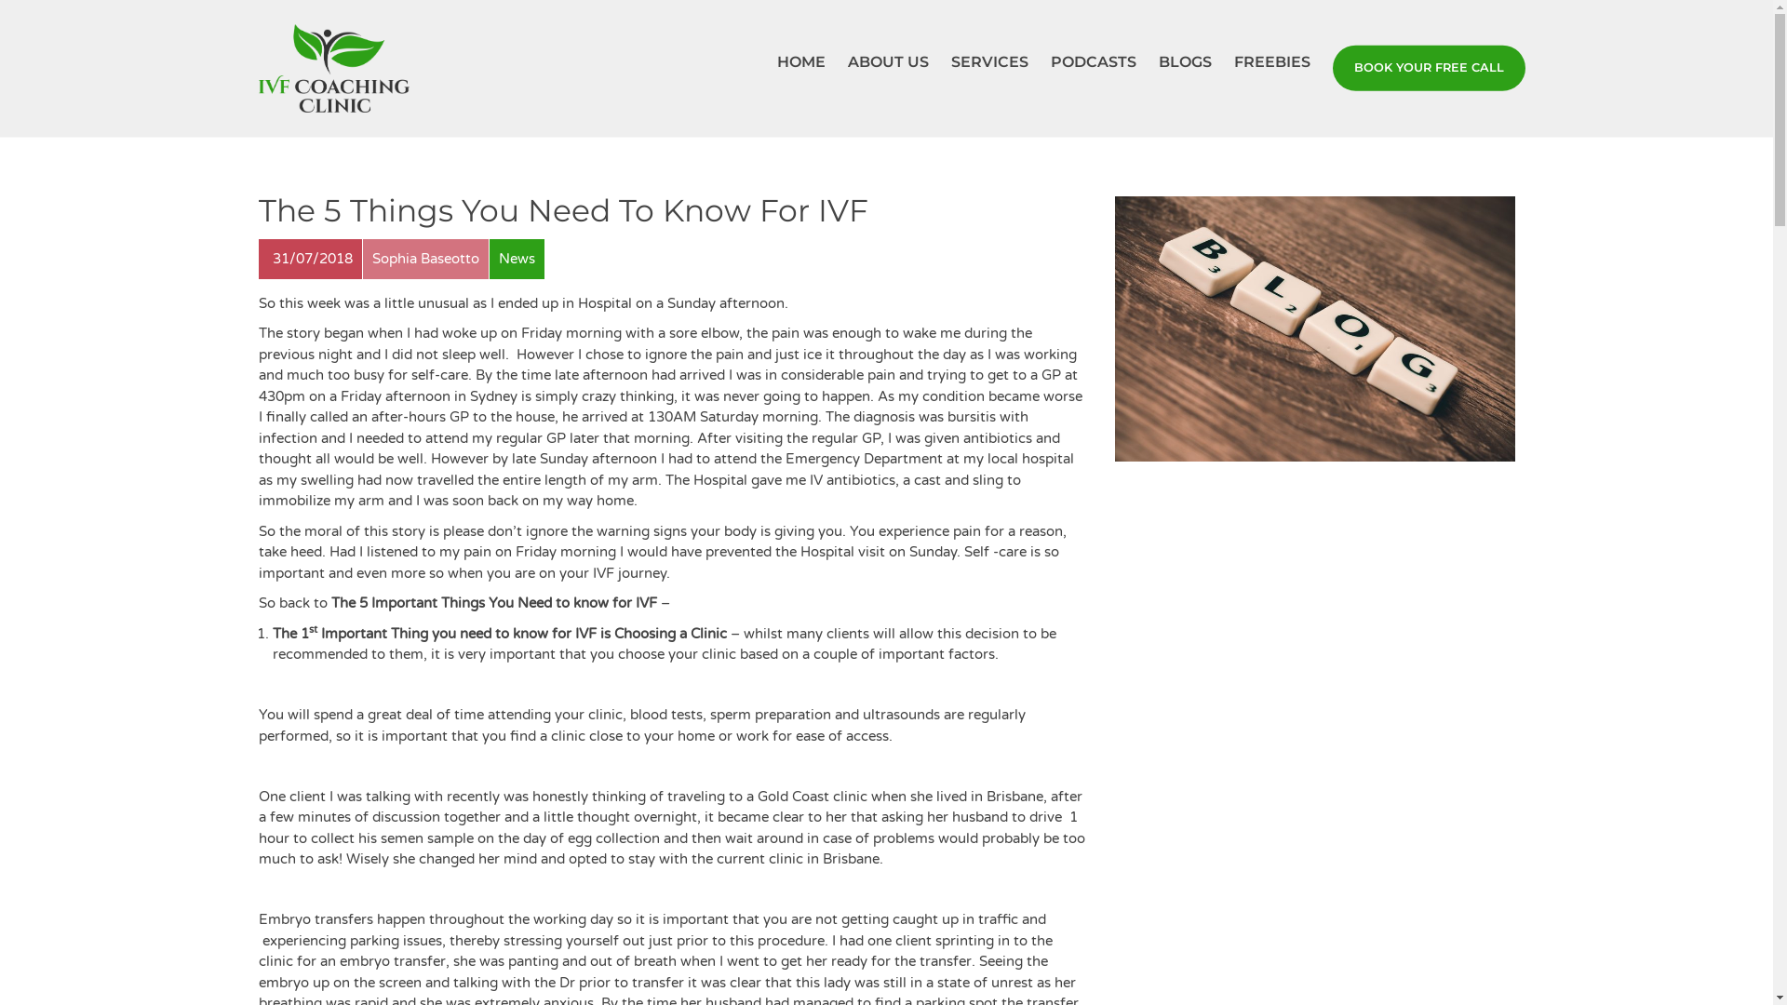 This screenshot has height=1005, width=1787. What do you see at coordinates (516, 259) in the screenshot?
I see `News` at bounding box center [516, 259].